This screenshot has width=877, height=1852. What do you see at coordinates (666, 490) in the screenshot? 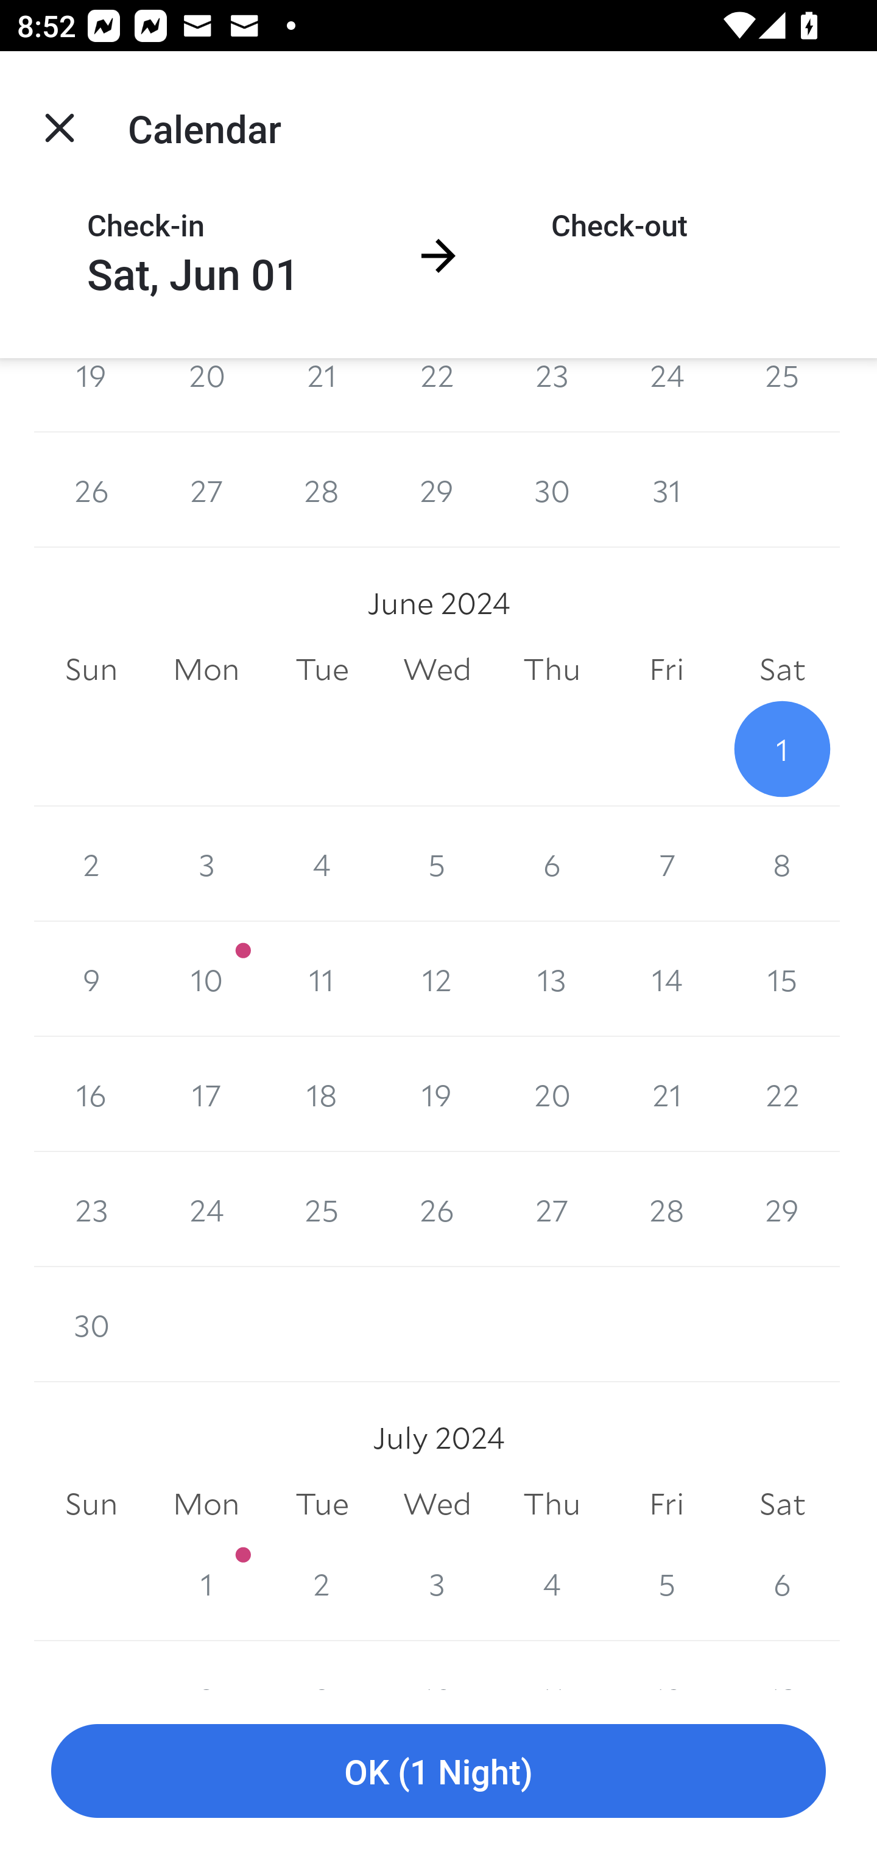
I see `31 31 May 2024` at bounding box center [666, 490].